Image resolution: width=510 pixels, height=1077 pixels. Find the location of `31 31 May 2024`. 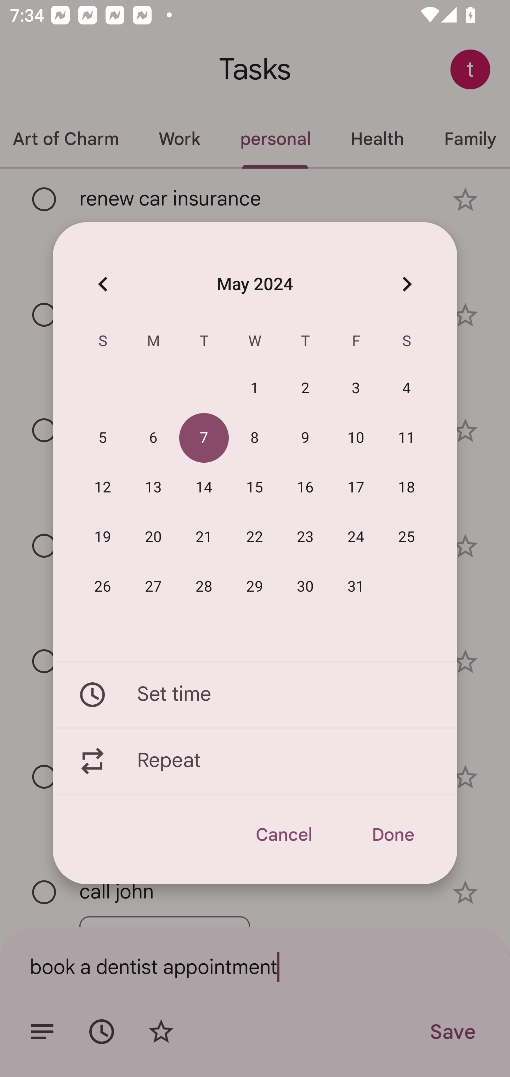

31 31 May 2024 is located at coordinates (356, 587).